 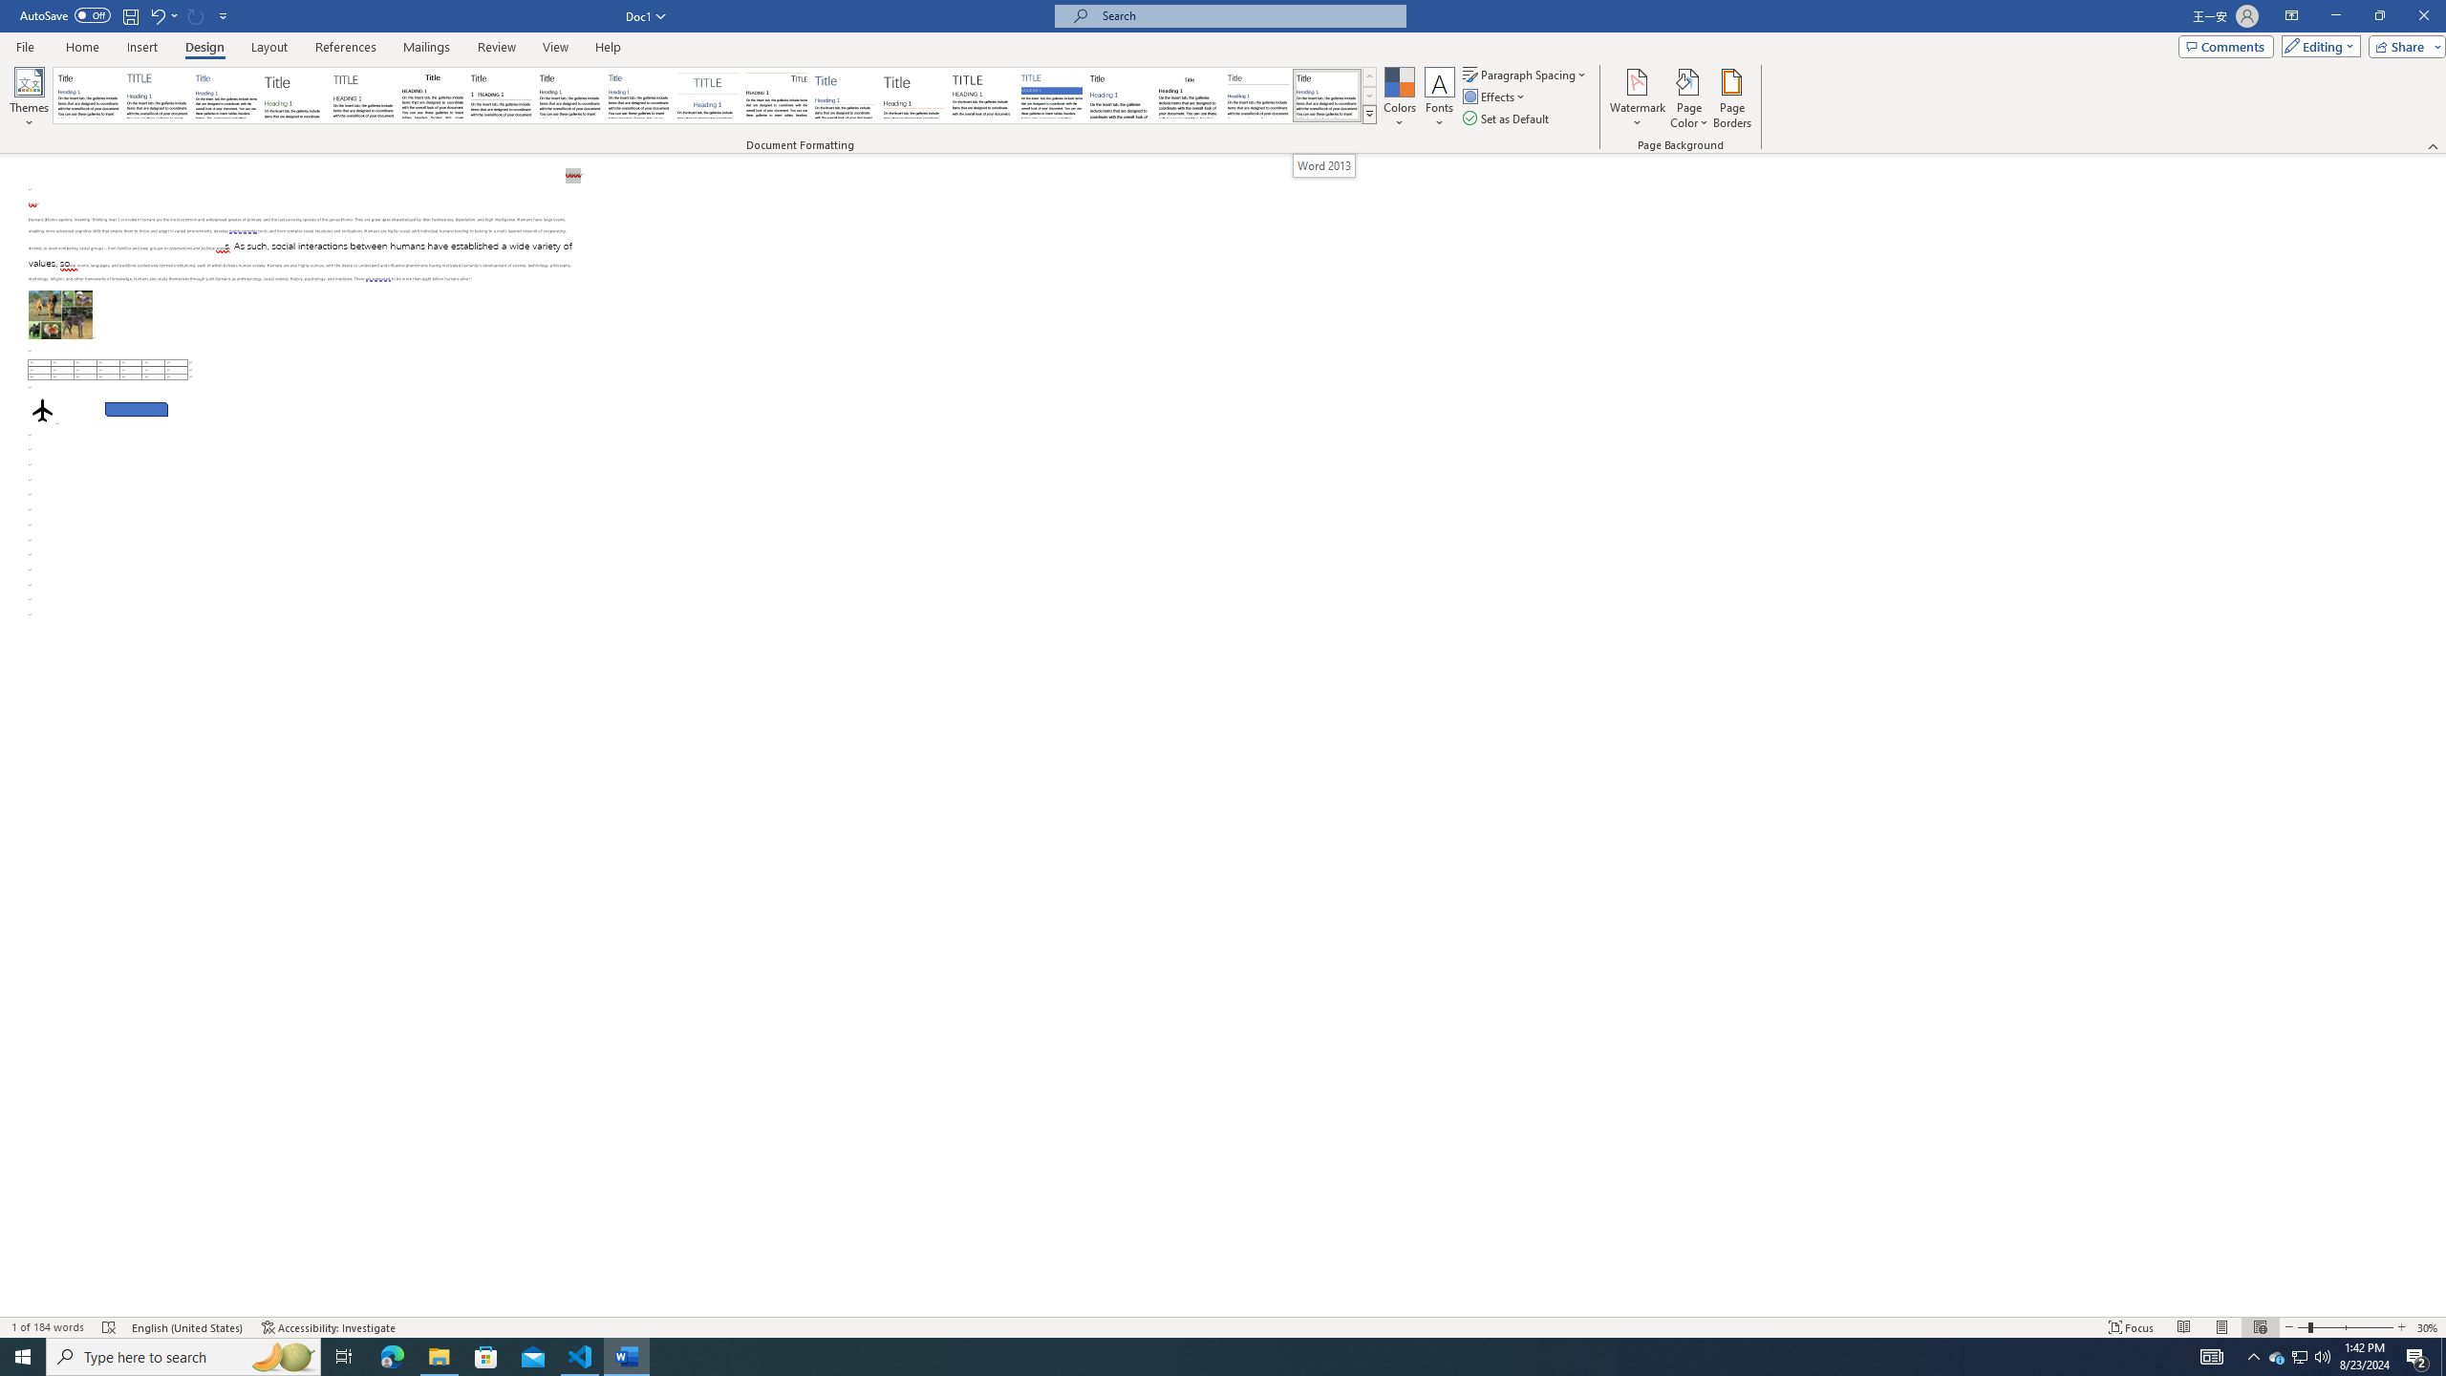 I want to click on Basic (Elegant), so click(x=158, y=96).